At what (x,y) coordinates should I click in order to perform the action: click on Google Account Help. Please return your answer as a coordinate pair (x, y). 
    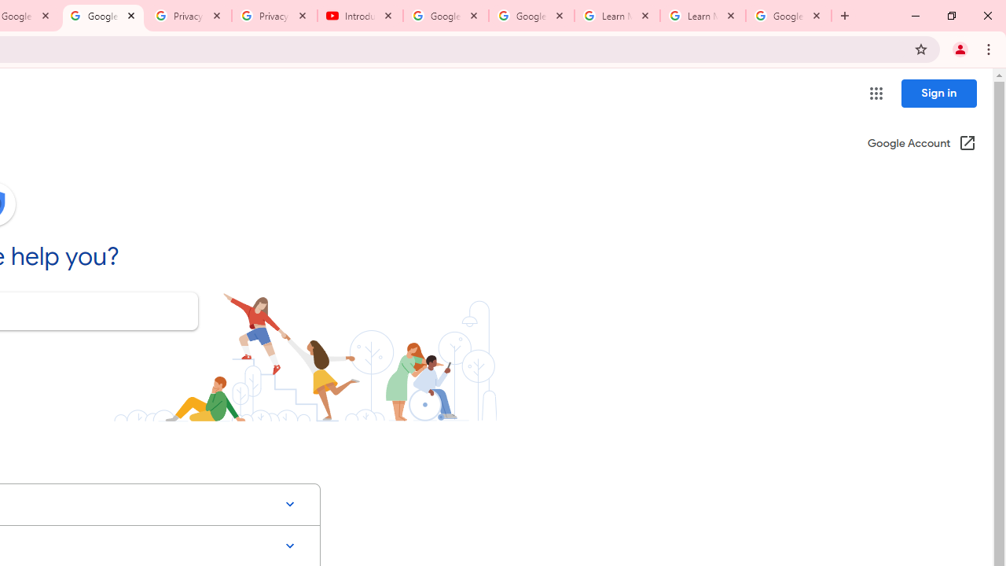
    Looking at the image, I should click on (102, 16).